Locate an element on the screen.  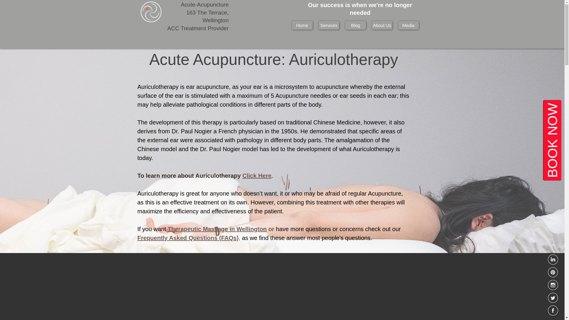
Services is located at coordinates (328, 25).